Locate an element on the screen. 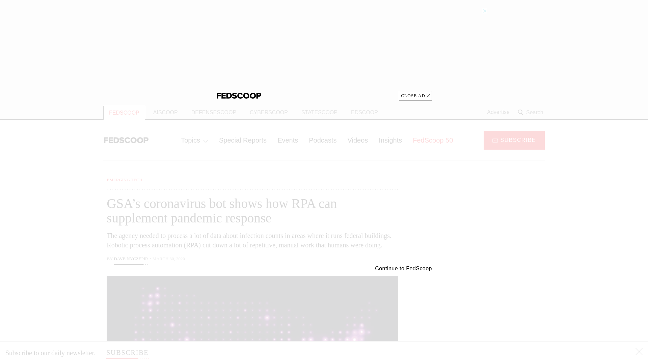 This screenshot has height=364, width=648. Special Reports is located at coordinates (243, 140).